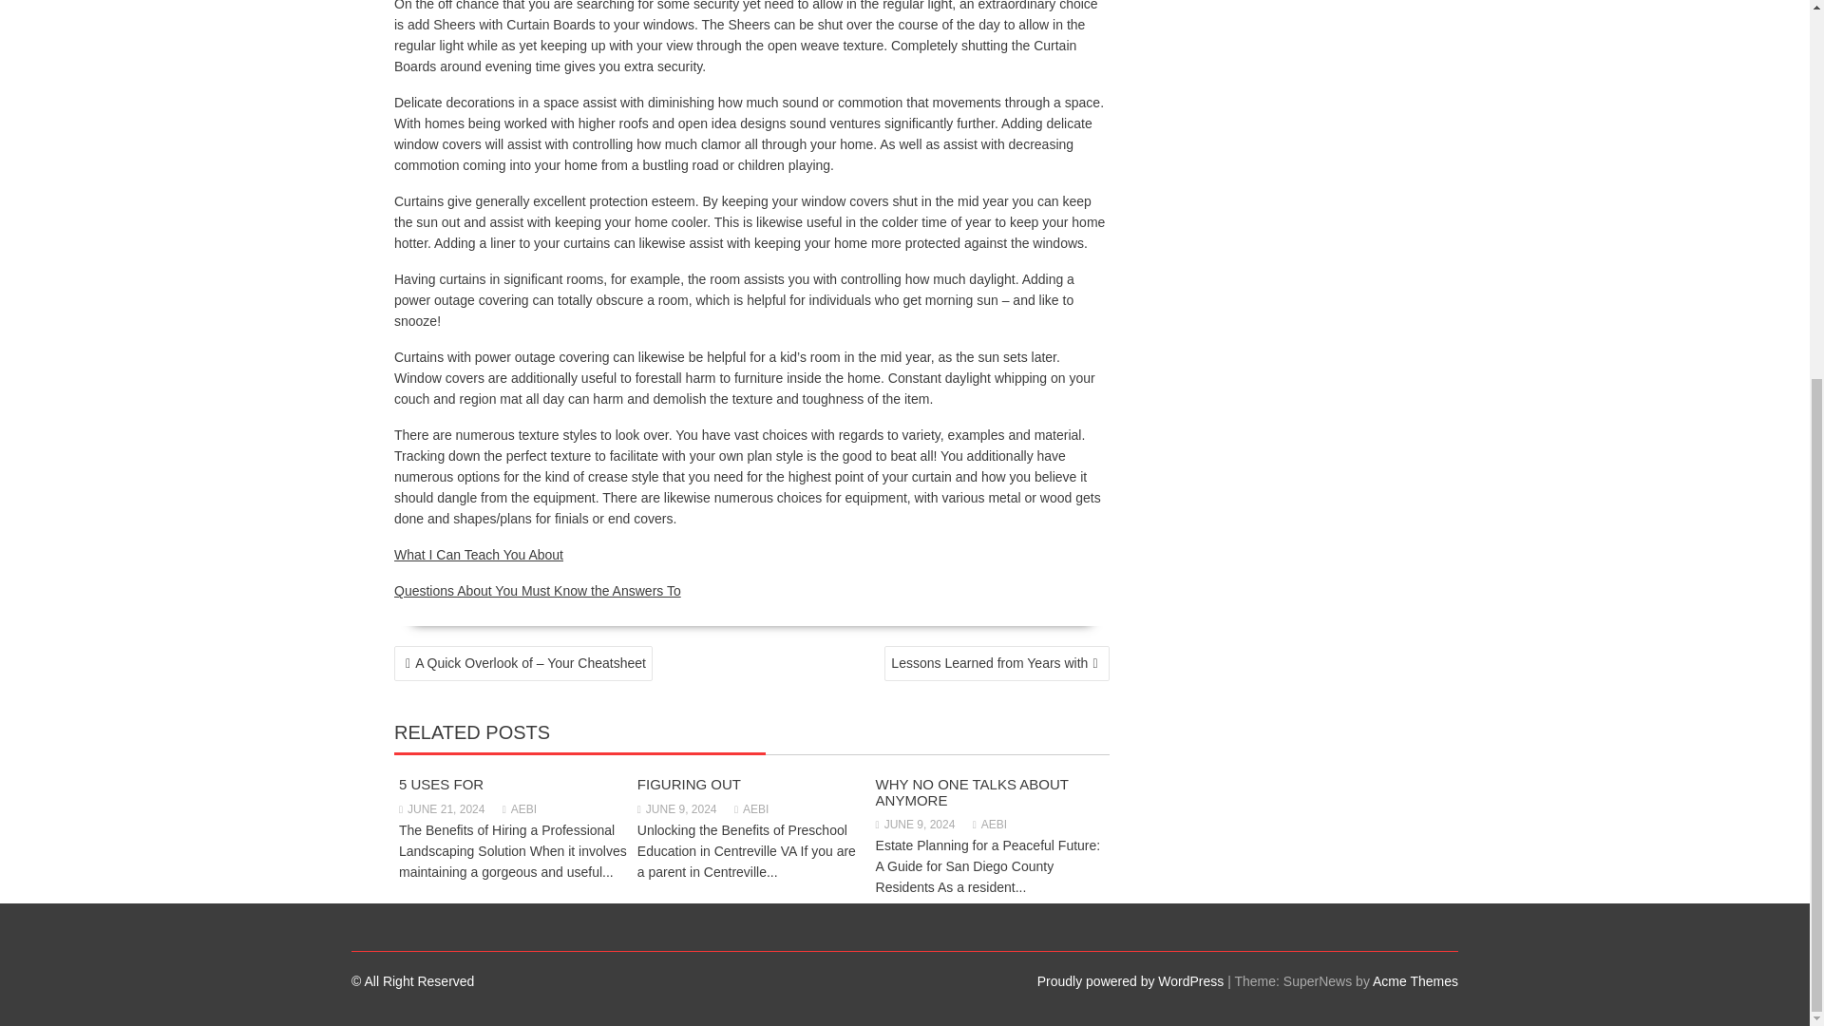 The height and width of the screenshot is (1026, 1824). Describe the element at coordinates (442, 808) in the screenshot. I see `JUNE 21, 2024` at that location.